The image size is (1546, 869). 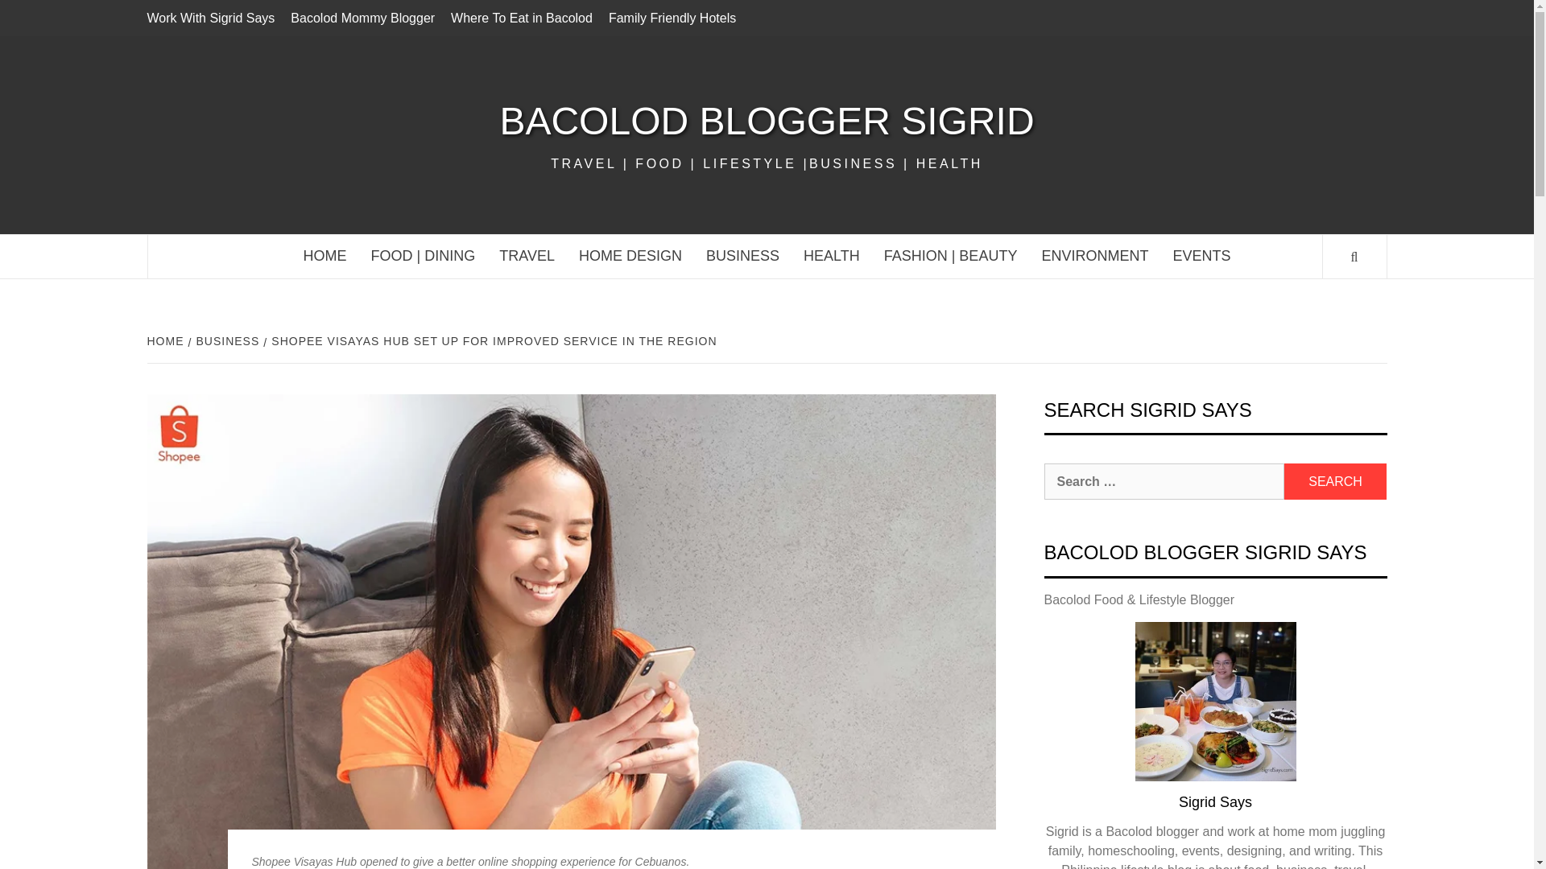 I want to click on ENVIRONMENT, so click(x=1095, y=256).